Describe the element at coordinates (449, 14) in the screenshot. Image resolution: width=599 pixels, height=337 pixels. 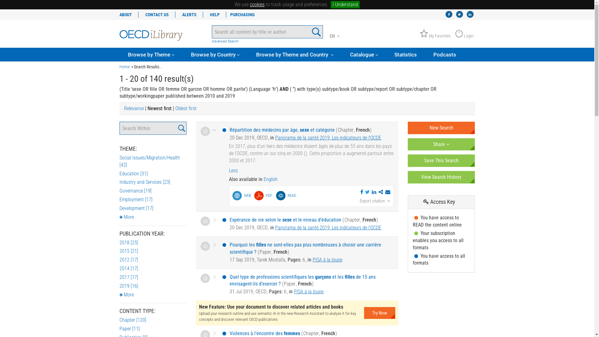
I see `The OECD on Facebook` at that location.